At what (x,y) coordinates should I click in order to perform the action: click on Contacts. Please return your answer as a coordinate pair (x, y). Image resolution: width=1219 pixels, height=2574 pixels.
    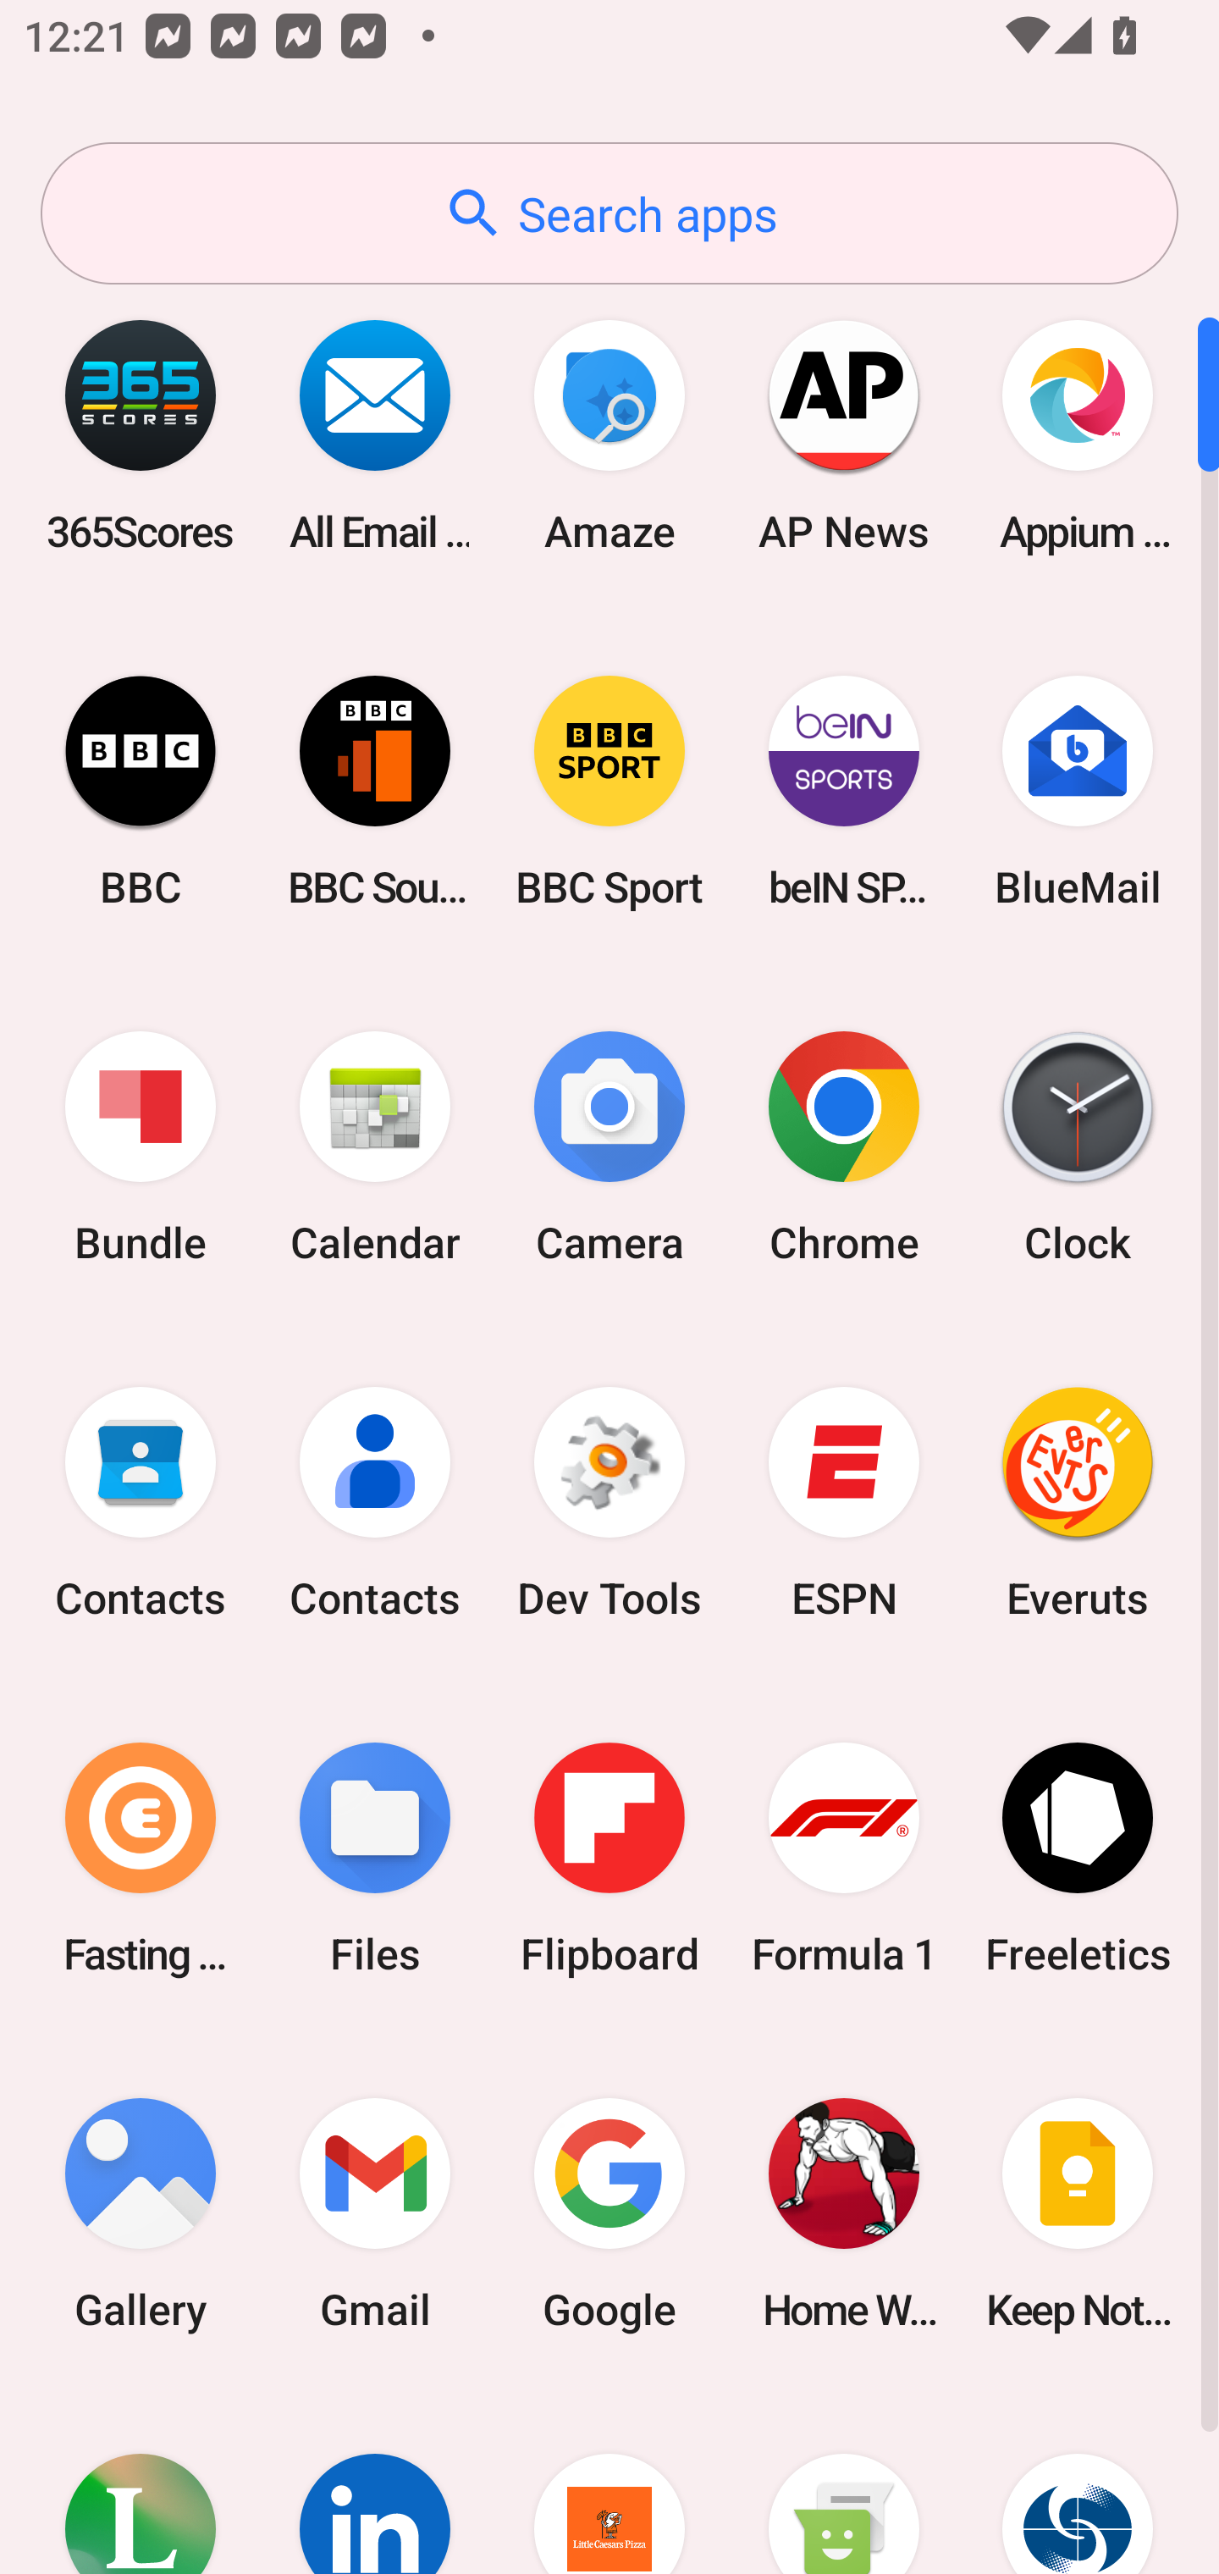
    Looking at the image, I should click on (375, 1503).